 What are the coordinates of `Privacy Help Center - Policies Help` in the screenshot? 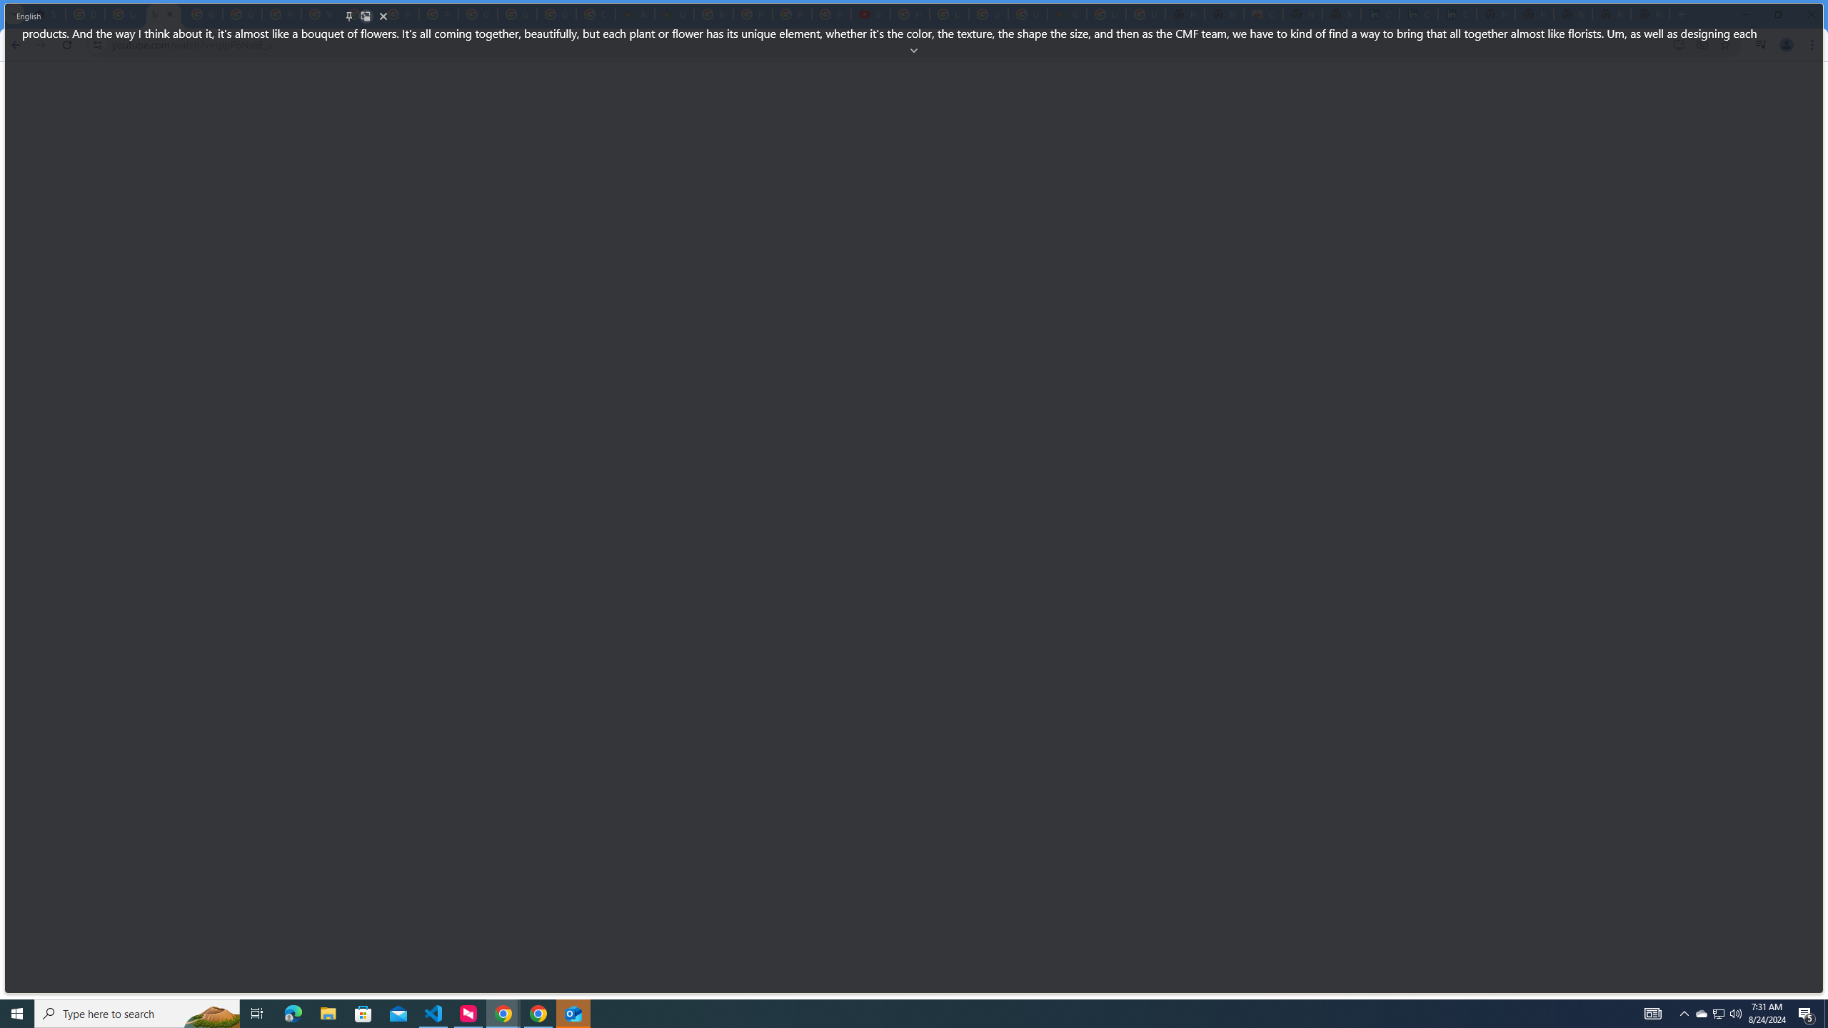 It's located at (753, 14).